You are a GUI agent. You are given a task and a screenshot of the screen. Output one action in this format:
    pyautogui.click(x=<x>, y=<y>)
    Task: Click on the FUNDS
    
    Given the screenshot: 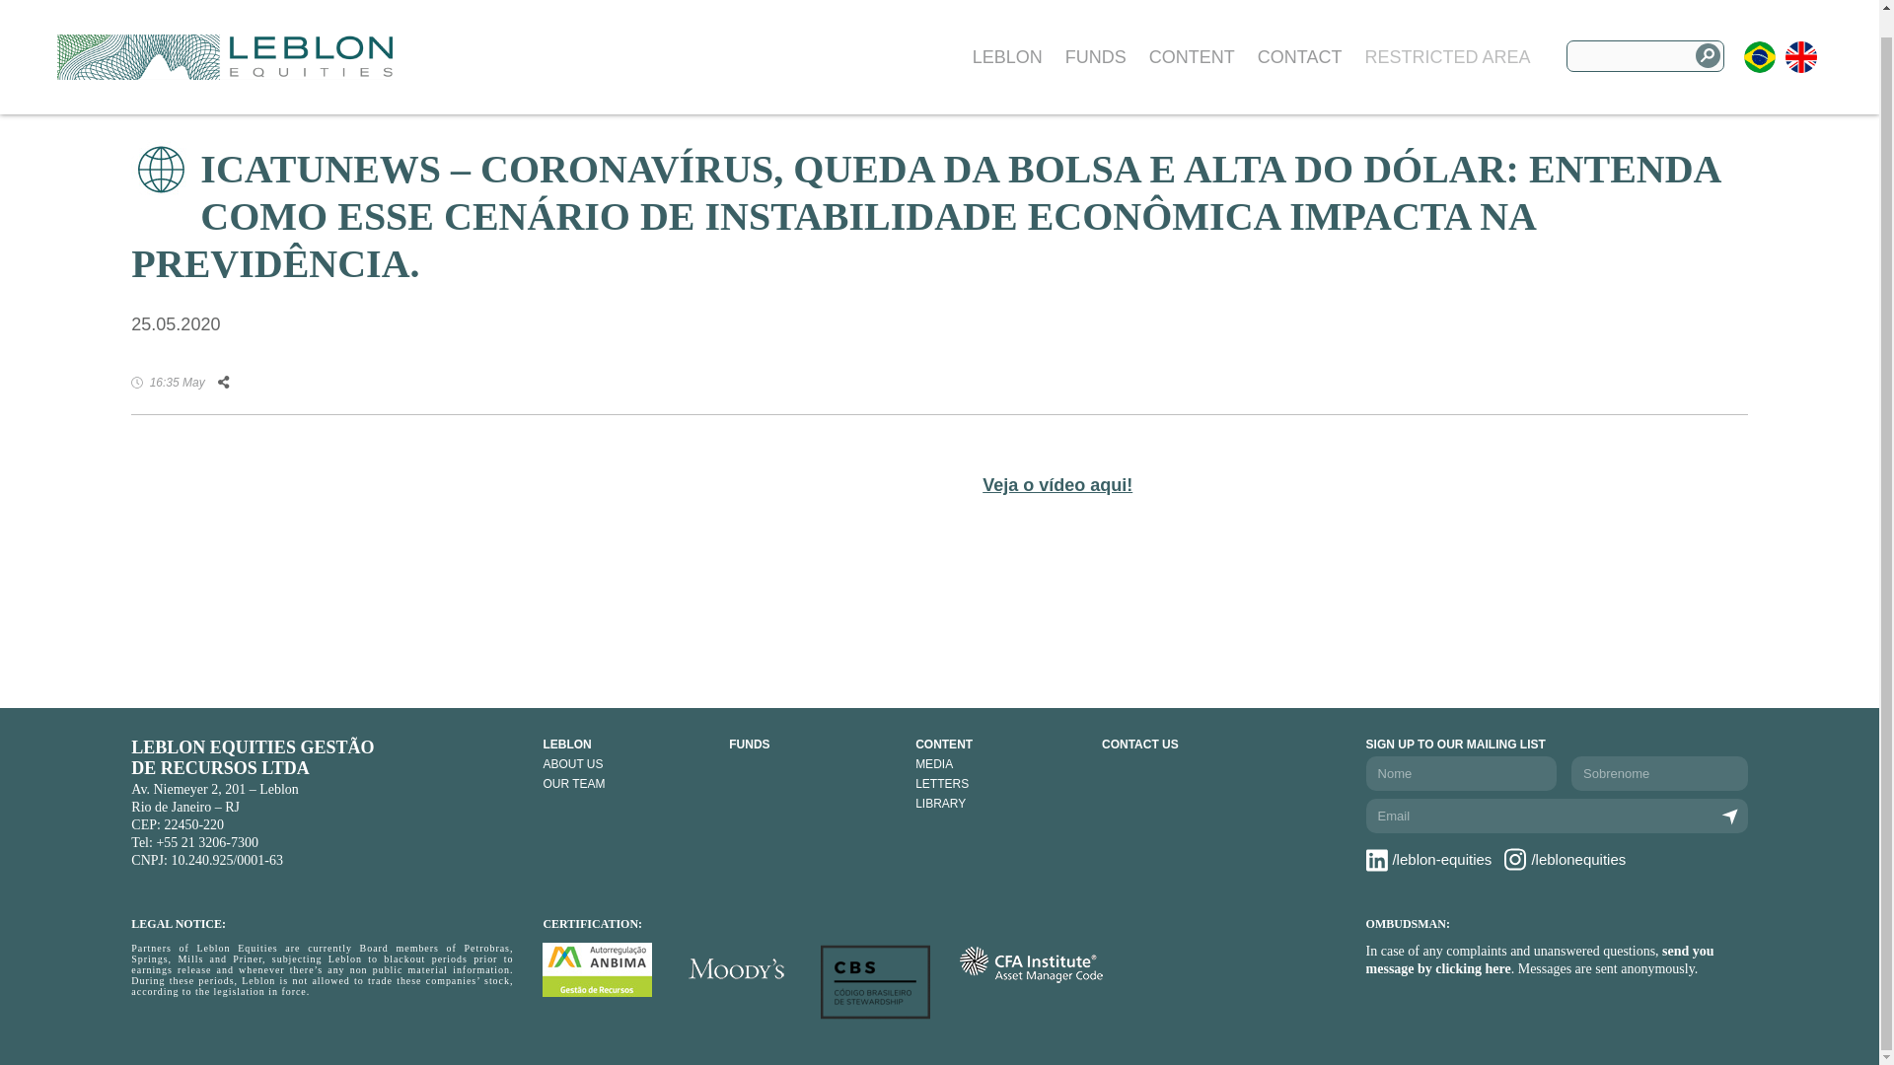 What is the action you would take?
    pyautogui.click(x=1095, y=34)
    